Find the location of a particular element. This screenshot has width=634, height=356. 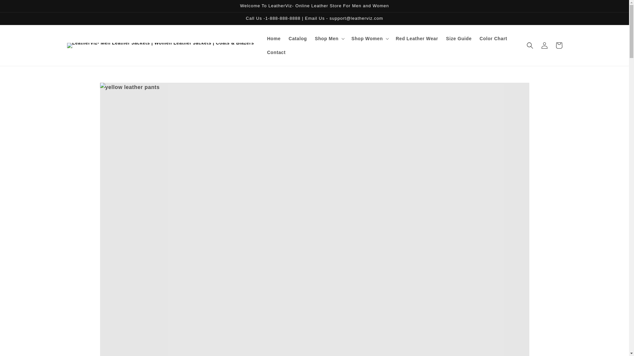

Home is located at coordinates (274, 39).